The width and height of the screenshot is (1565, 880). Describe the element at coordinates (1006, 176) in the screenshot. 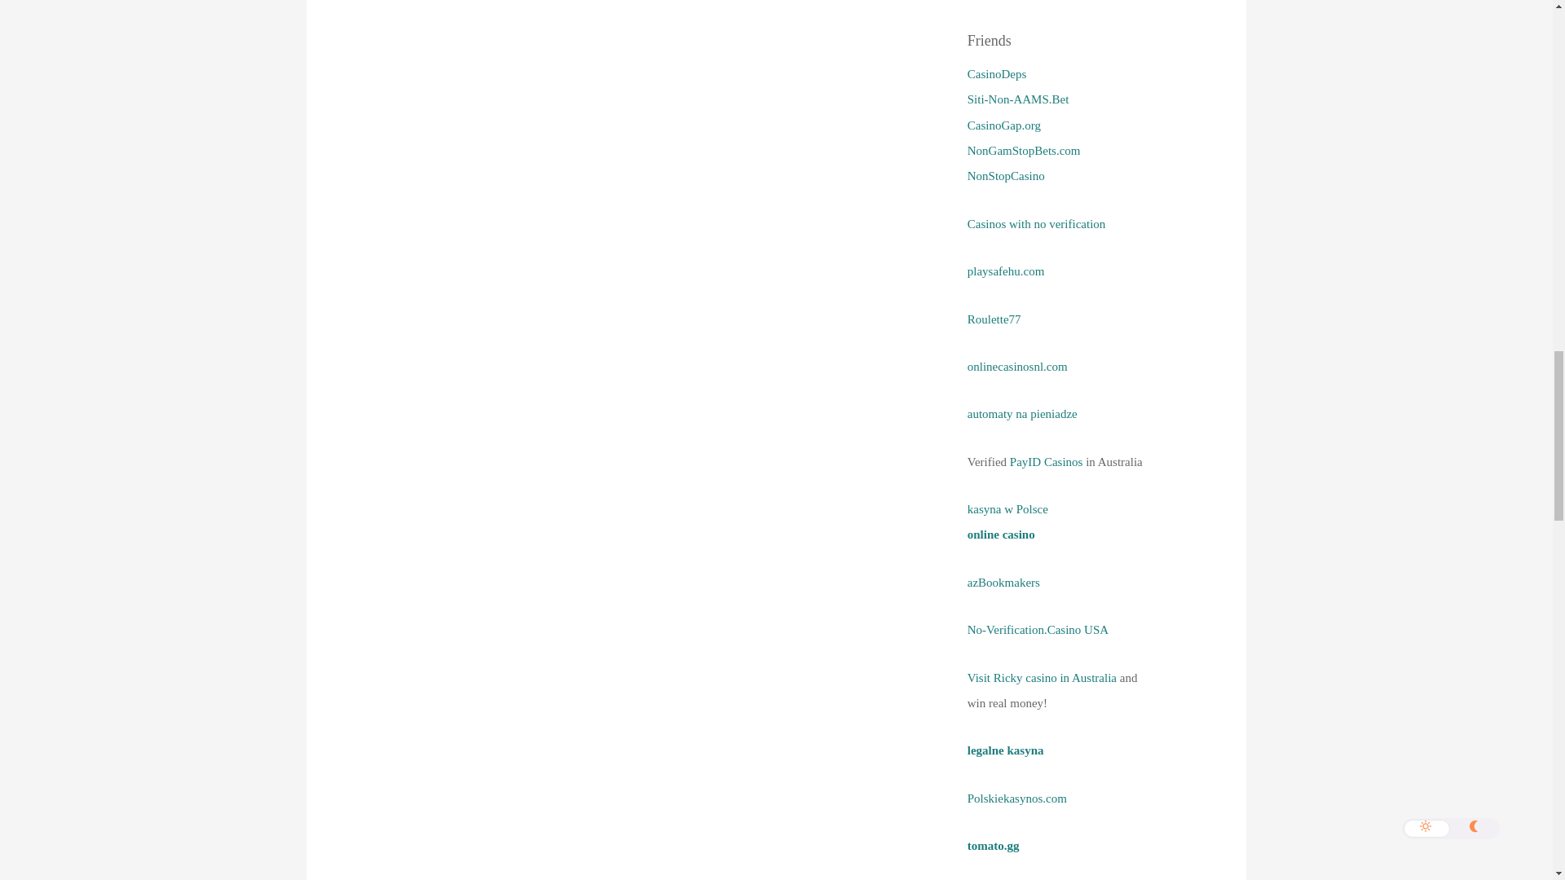

I see `NonStopCasino` at that location.